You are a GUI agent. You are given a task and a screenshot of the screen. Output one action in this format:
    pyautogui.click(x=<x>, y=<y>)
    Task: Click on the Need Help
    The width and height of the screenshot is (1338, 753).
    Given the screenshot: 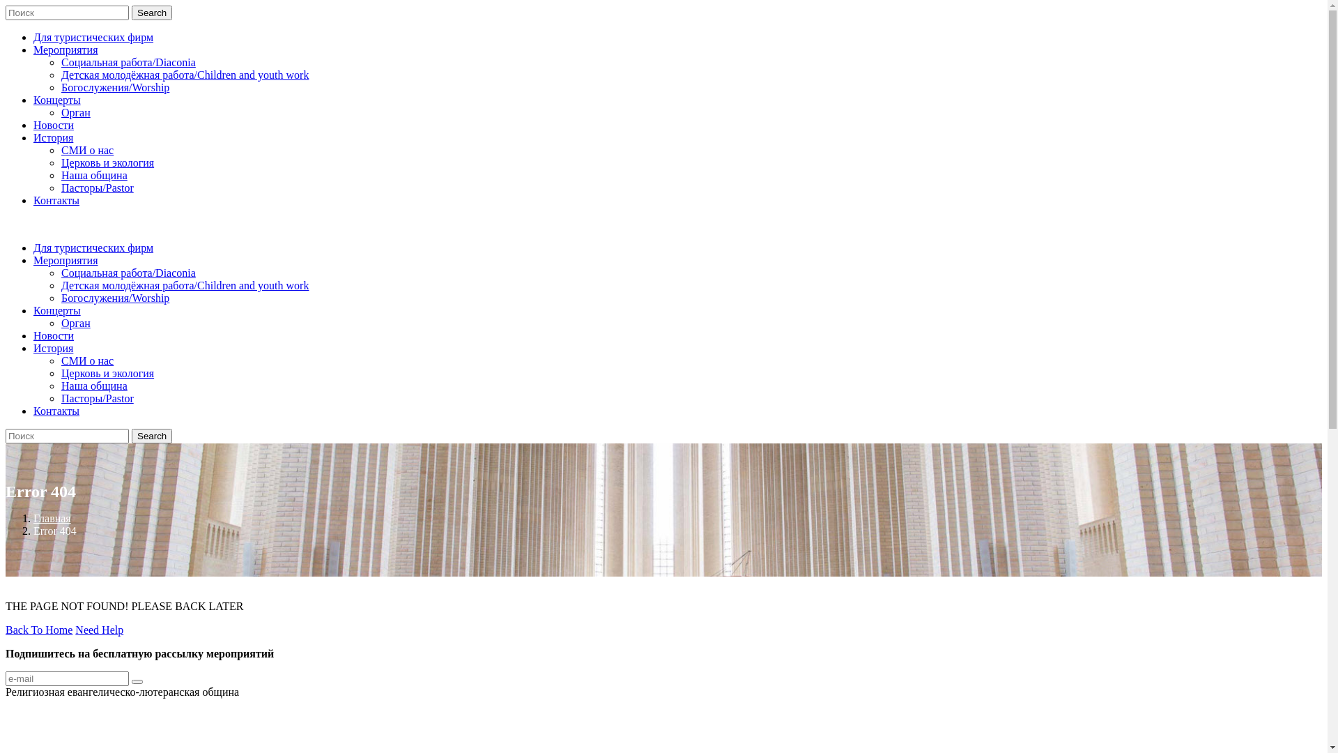 What is the action you would take?
    pyautogui.click(x=99, y=630)
    